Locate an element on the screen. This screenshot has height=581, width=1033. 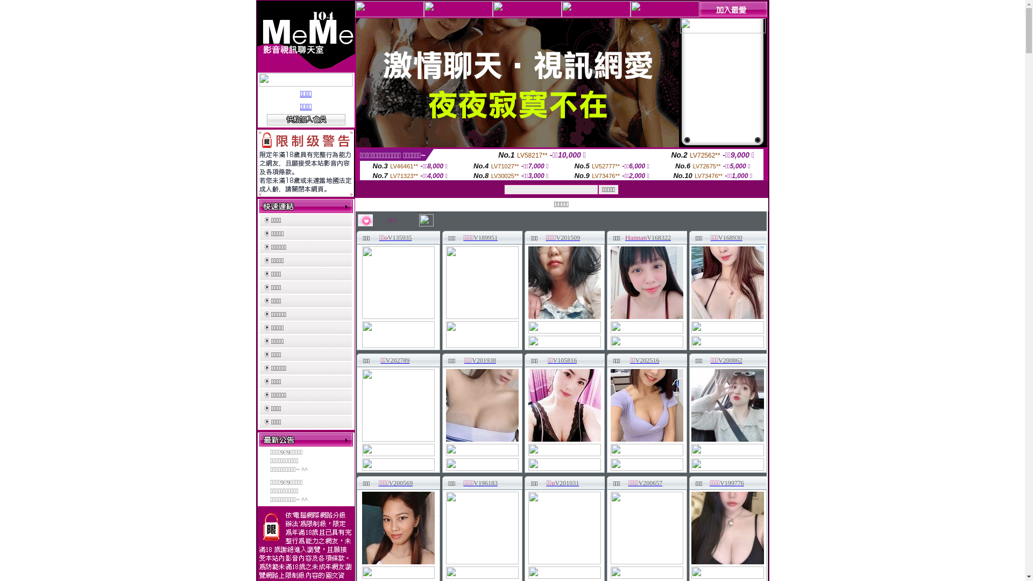
V201509 is located at coordinates (568, 238).